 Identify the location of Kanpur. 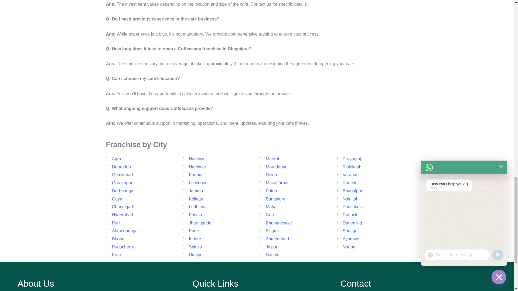
(219, 175).